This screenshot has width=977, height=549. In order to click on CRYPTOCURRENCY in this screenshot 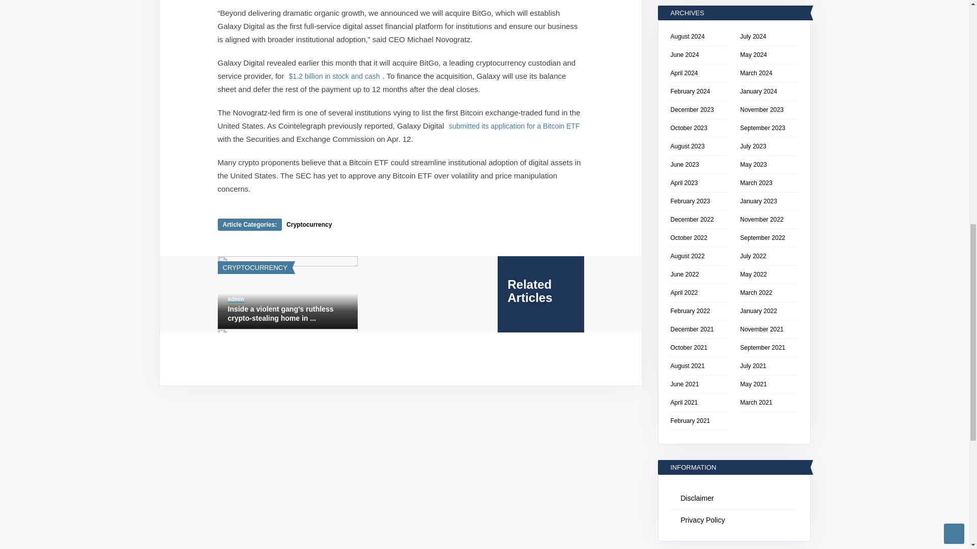, I will do `click(254, 267)`.